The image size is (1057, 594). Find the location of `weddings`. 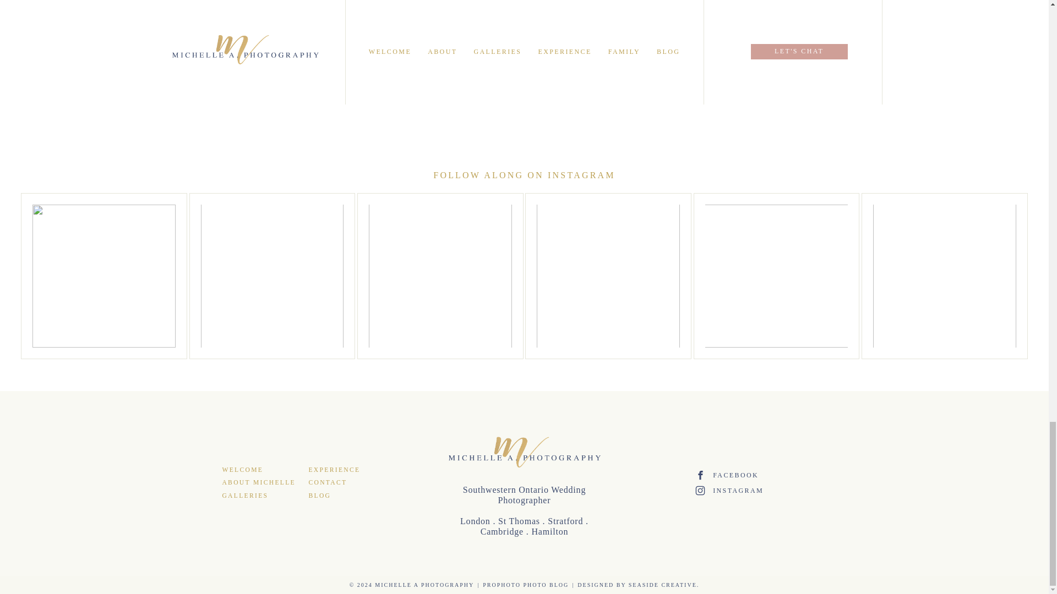

weddings is located at coordinates (362, 22).